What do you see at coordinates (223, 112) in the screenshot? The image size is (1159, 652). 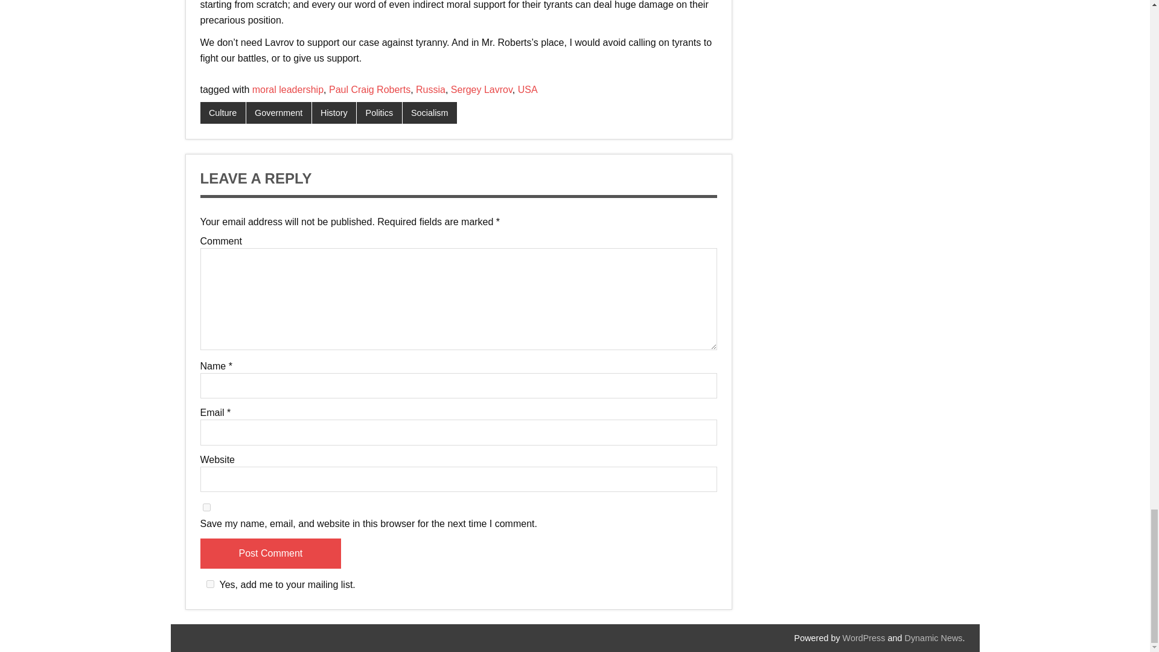 I see `Culture` at bounding box center [223, 112].